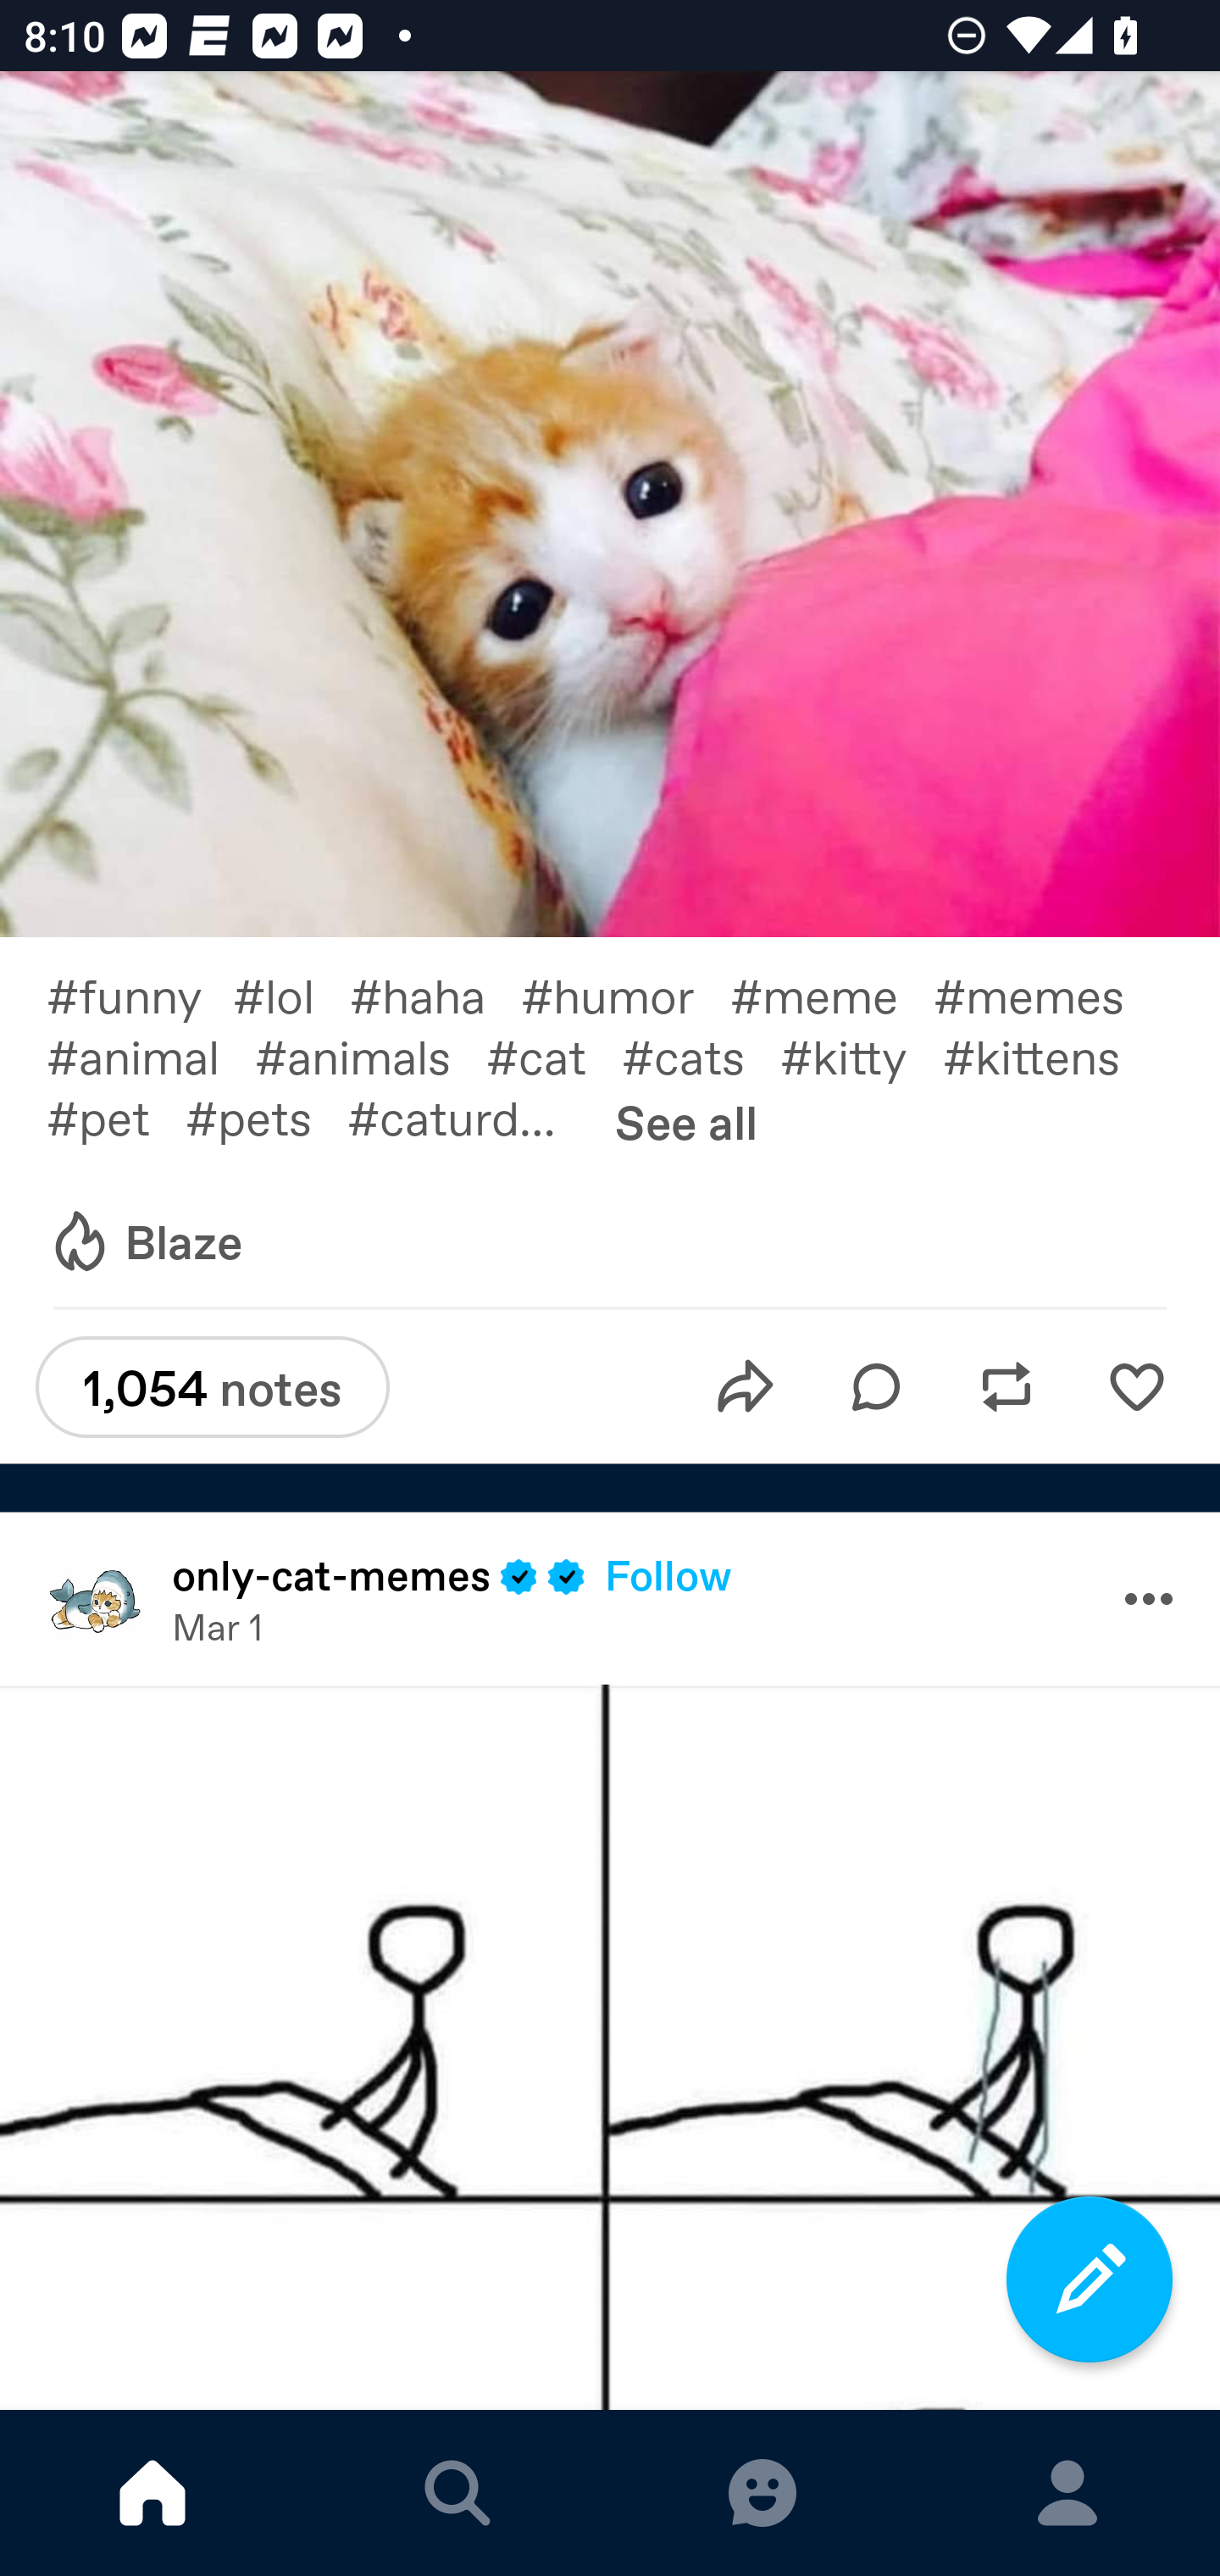  What do you see at coordinates (152, 2493) in the screenshot?
I see `DASHBOARD` at bounding box center [152, 2493].